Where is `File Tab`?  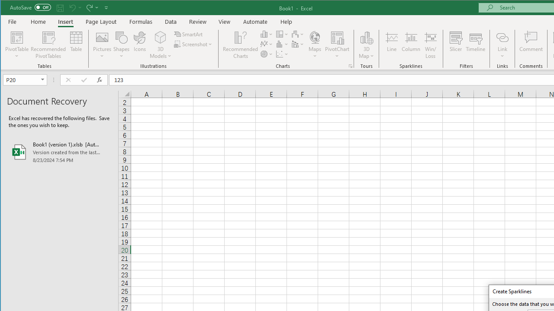
File Tab is located at coordinates (13, 22).